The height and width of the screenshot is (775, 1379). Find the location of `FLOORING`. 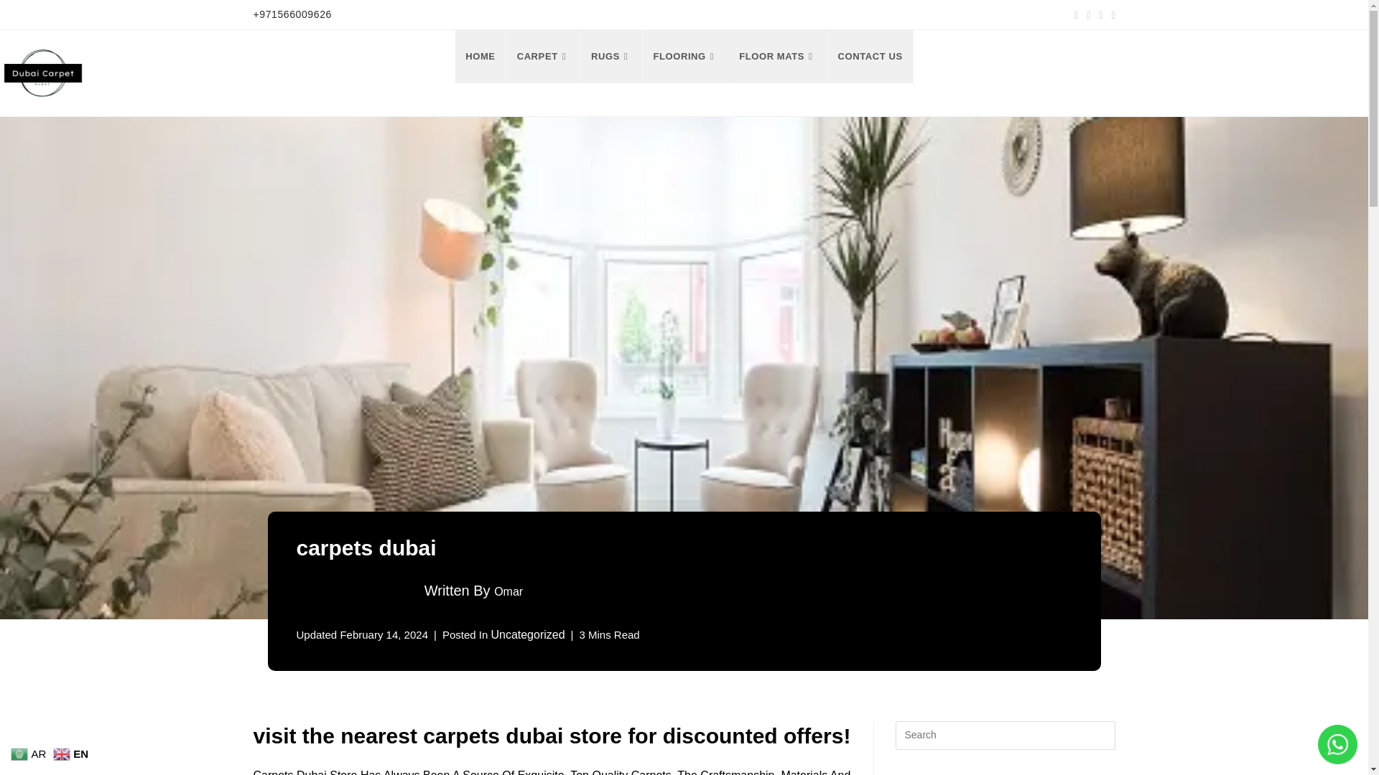

FLOORING is located at coordinates (685, 56).